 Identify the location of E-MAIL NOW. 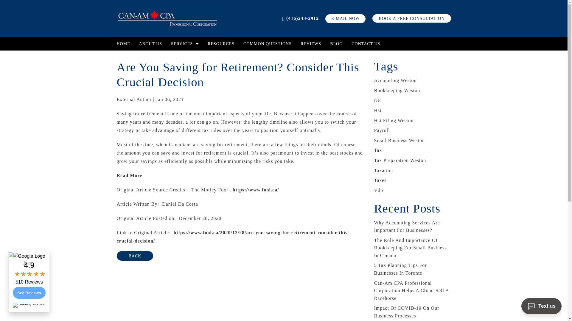
(345, 18).